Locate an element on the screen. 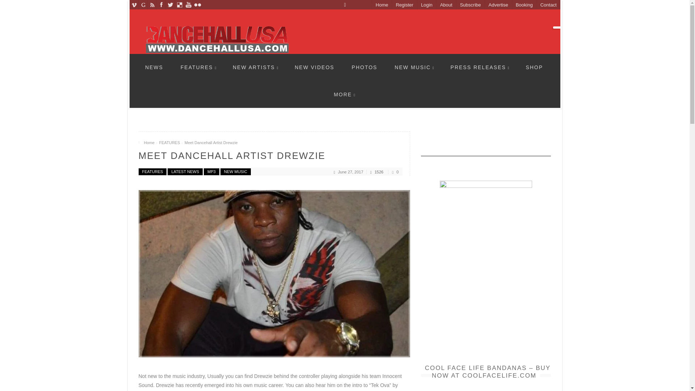 This screenshot has height=391, width=695. View all posts in LATEST NEWS is located at coordinates (185, 172).